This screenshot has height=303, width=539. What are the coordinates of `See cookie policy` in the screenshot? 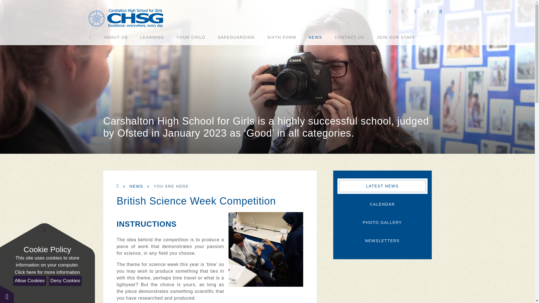 It's located at (47, 272).